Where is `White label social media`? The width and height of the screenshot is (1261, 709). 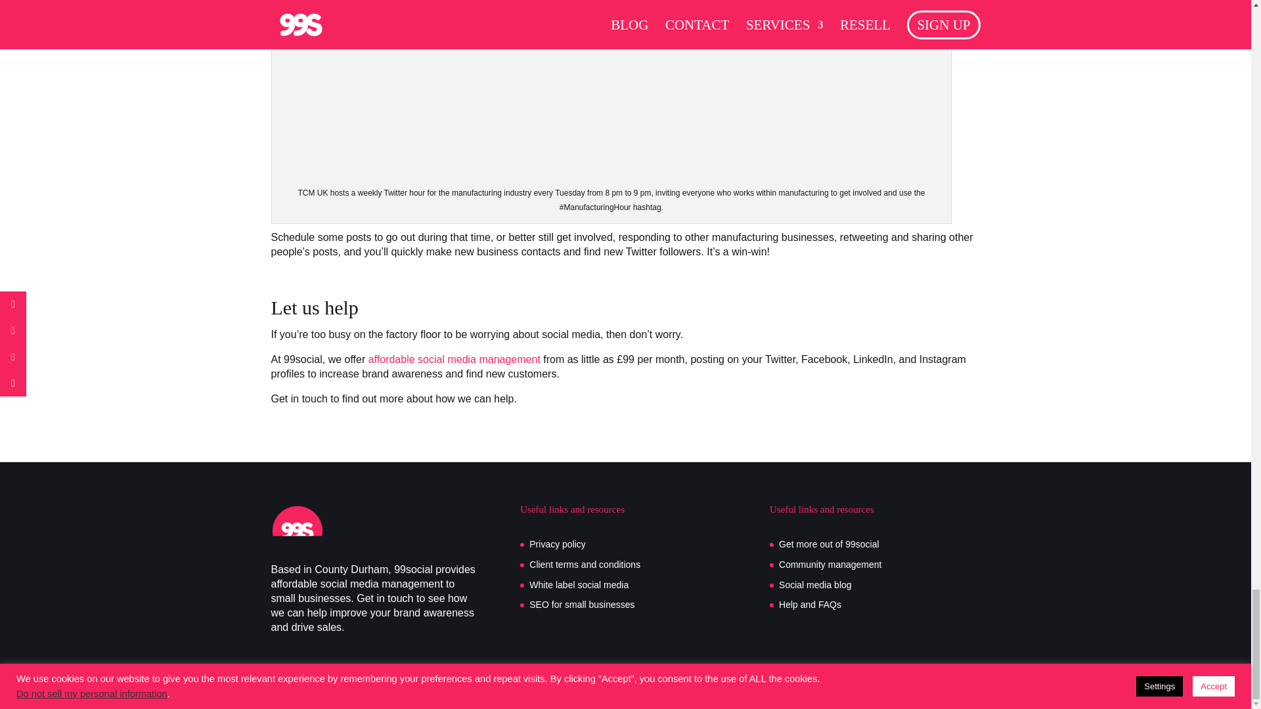 White label social media is located at coordinates (579, 584).